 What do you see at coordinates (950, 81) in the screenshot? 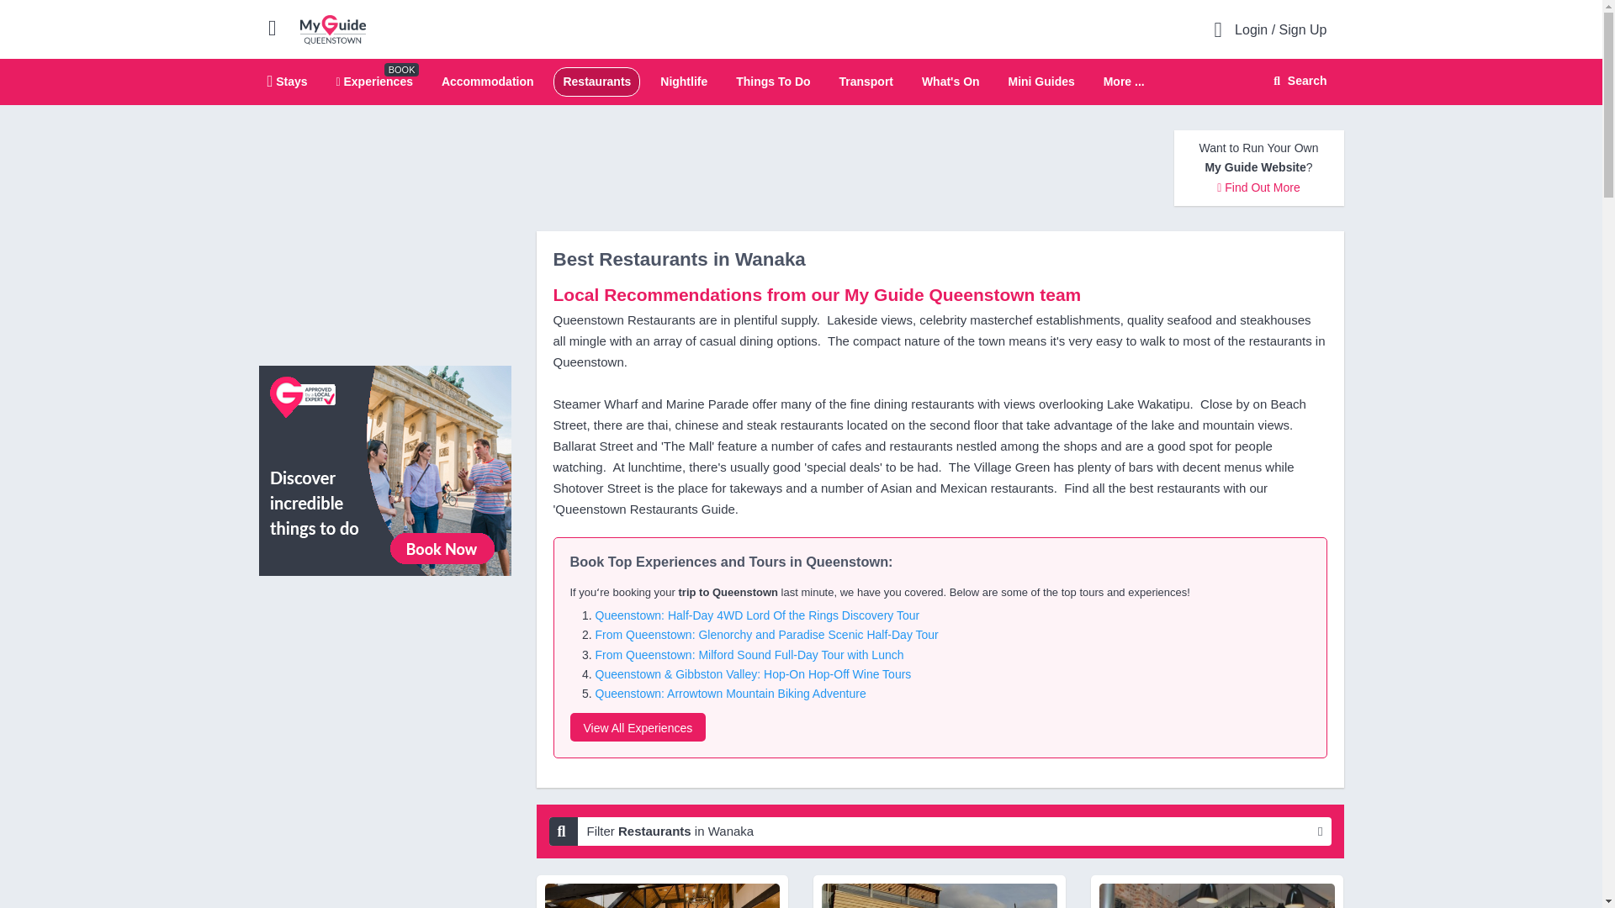
I see `What's On` at bounding box center [950, 81].